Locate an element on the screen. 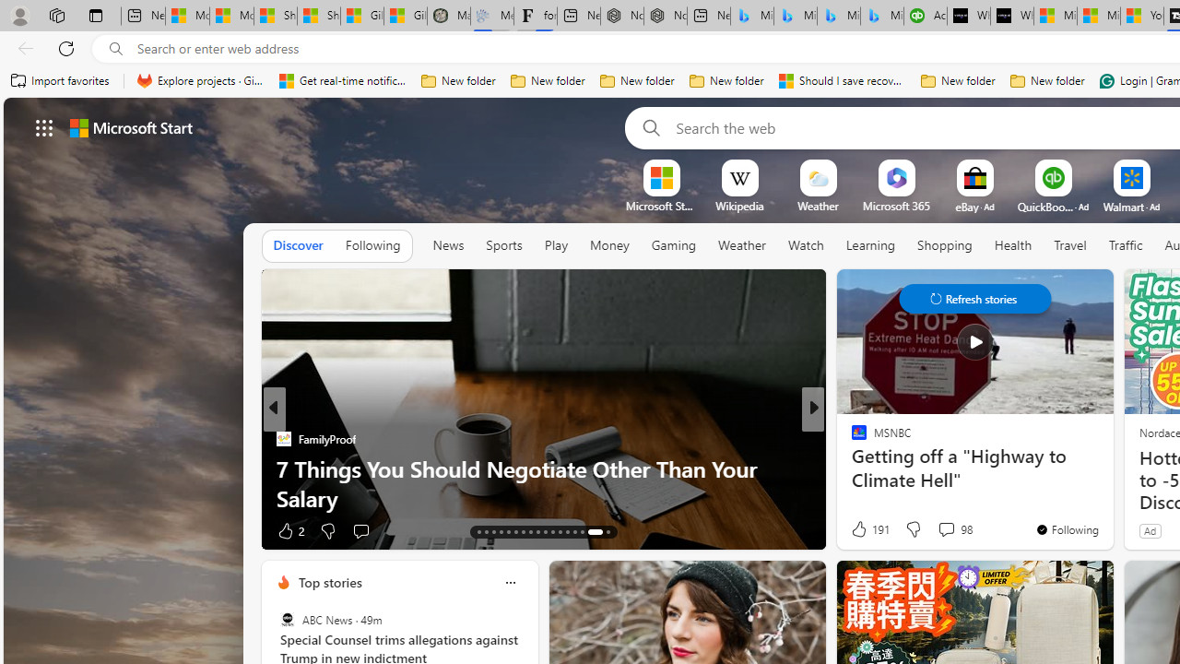 Image resolution: width=1180 pixels, height=664 pixels. You're following MSNBC is located at coordinates (1068, 528).